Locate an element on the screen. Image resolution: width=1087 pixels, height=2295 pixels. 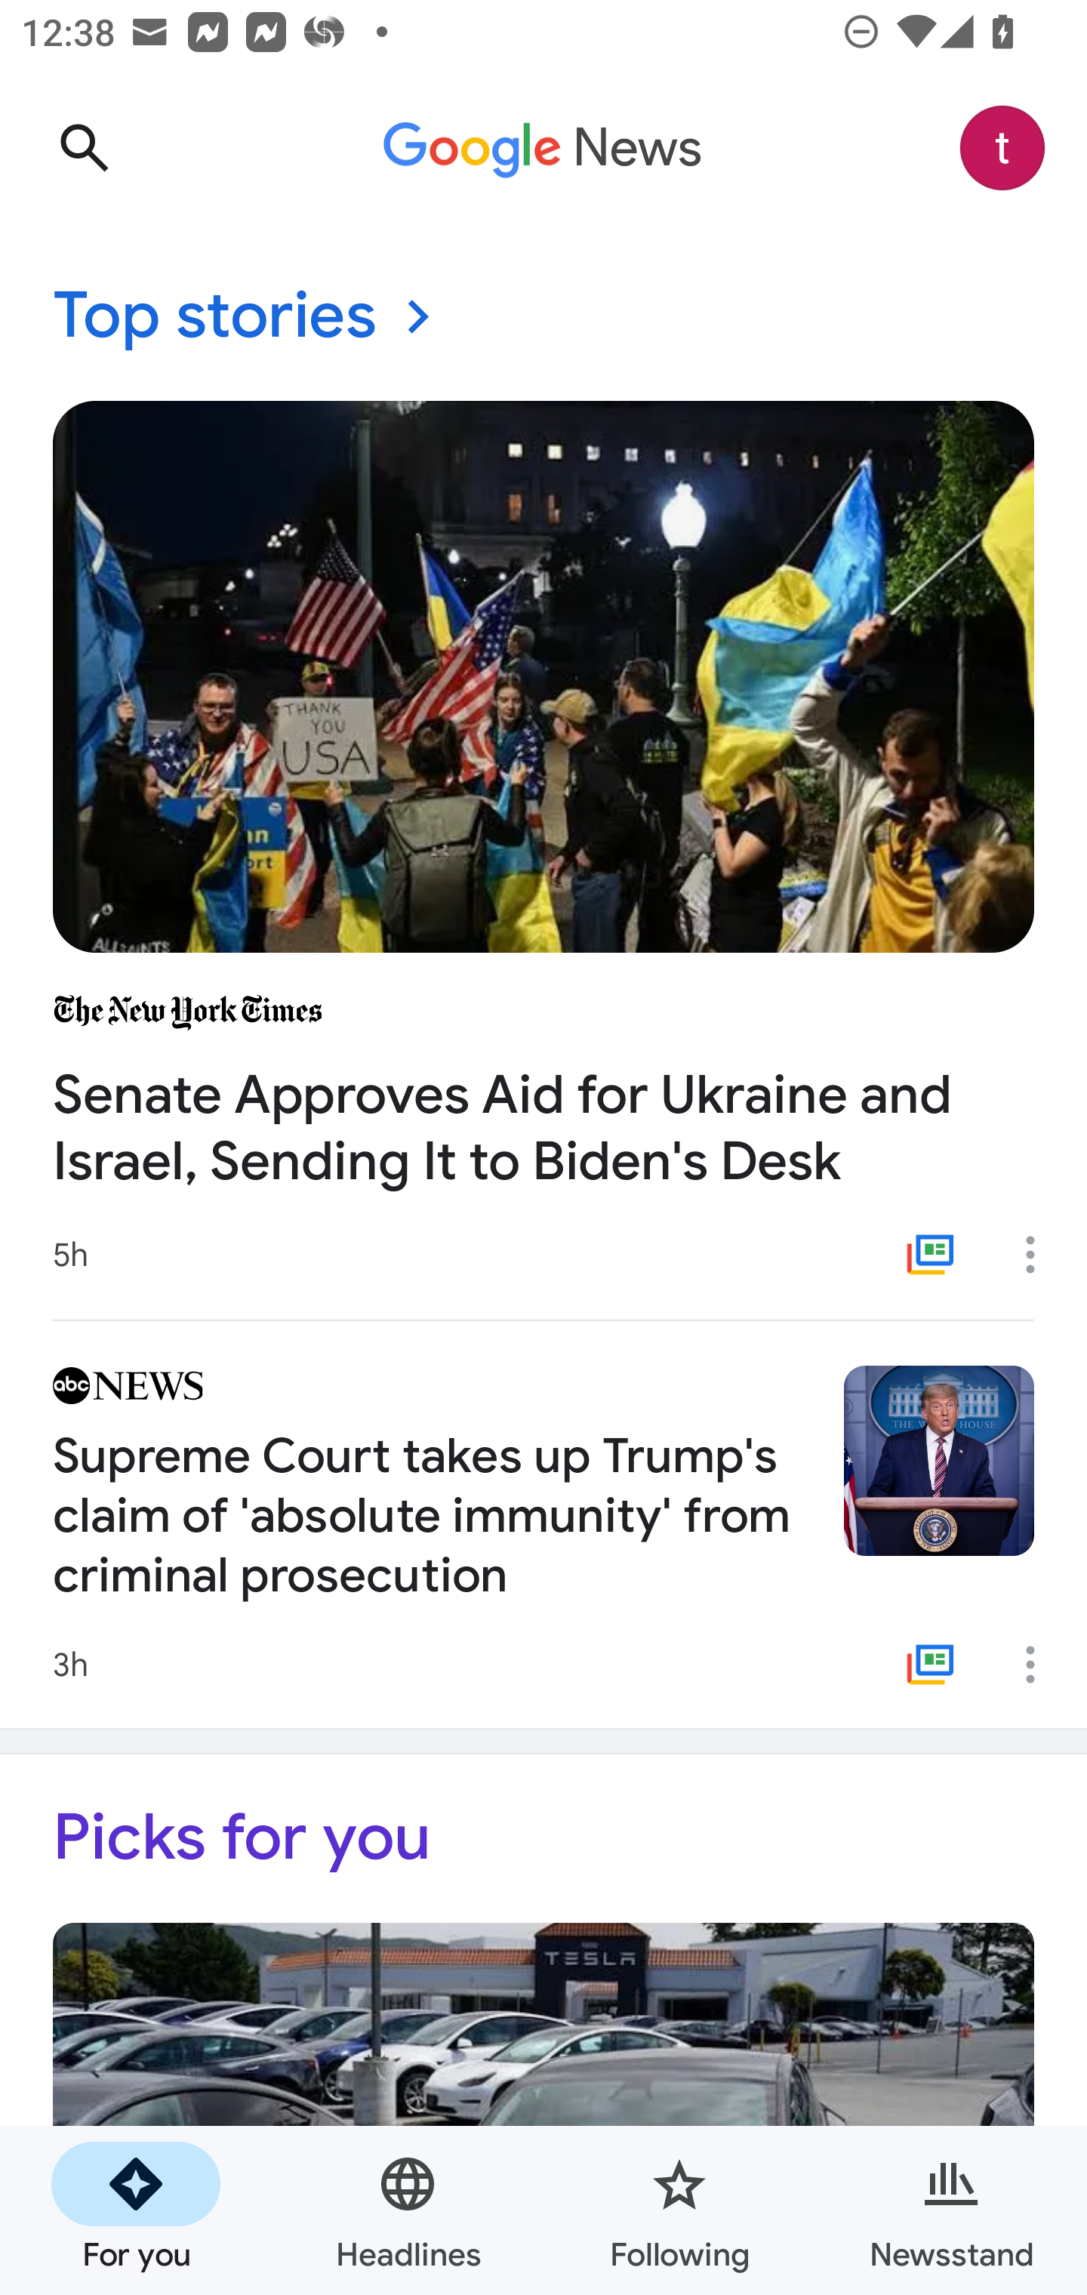
For you is located at coordinates (136, 2210).